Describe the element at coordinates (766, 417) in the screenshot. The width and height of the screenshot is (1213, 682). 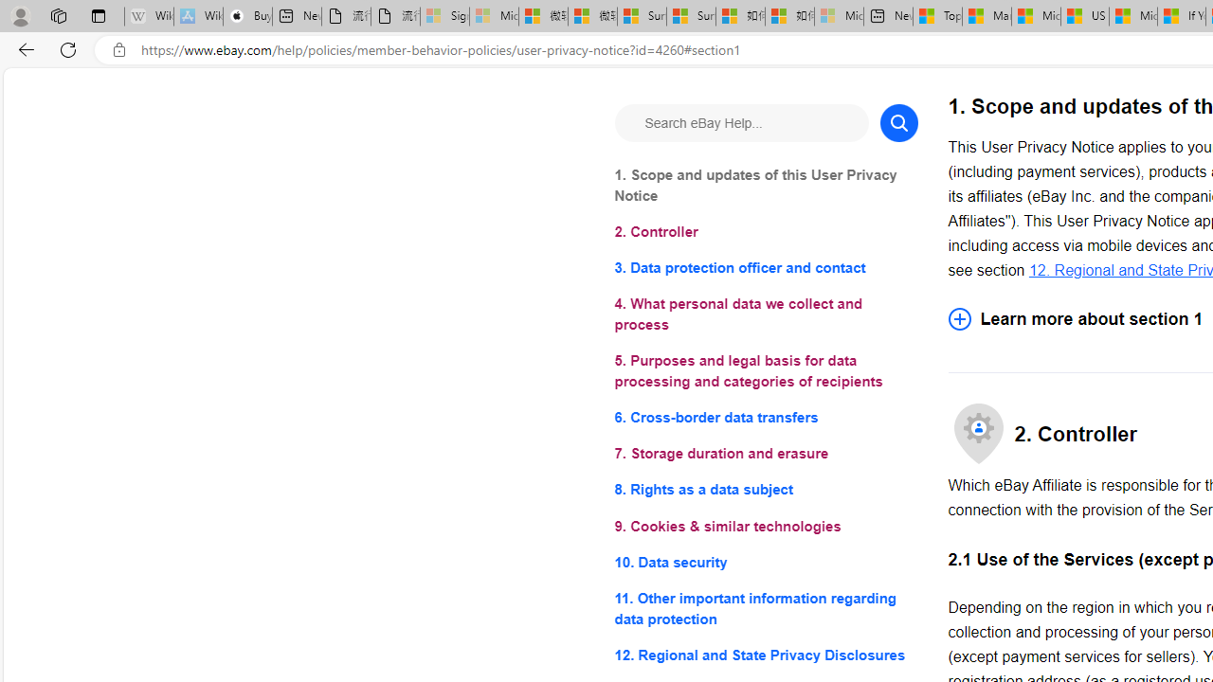
I see `6. Cross-border data transfers` at that location.